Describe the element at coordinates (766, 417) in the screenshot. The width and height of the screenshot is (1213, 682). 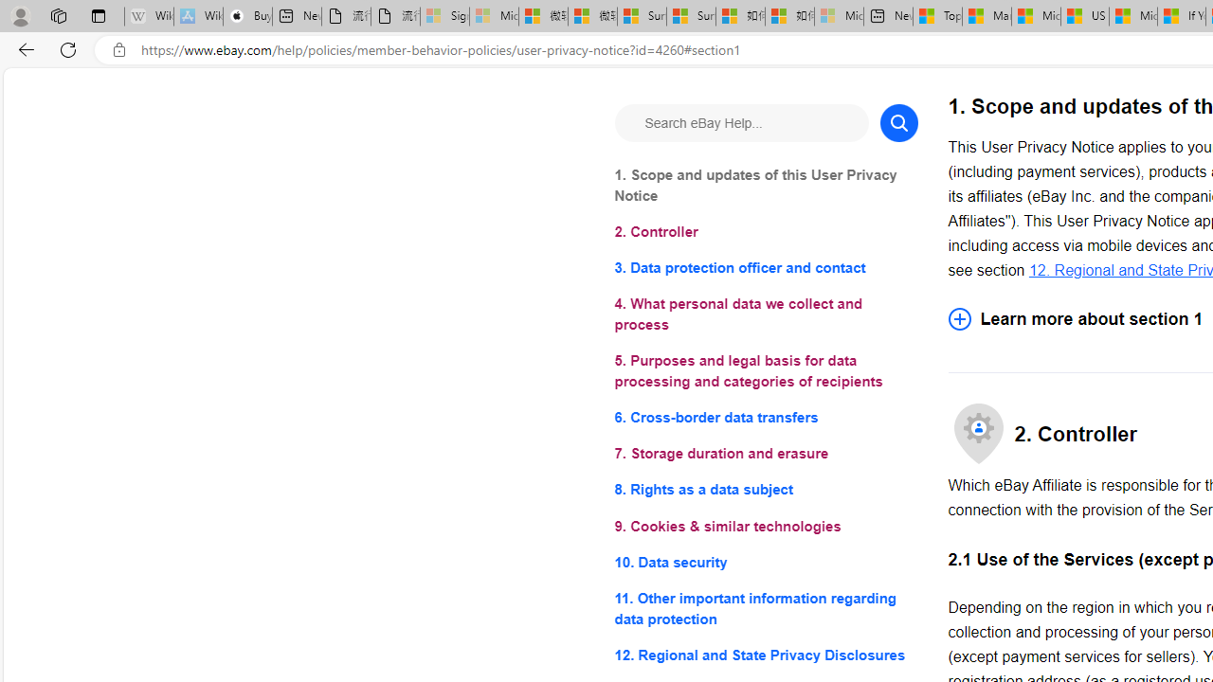
I see `6. Cross-border data transfers` at that location.